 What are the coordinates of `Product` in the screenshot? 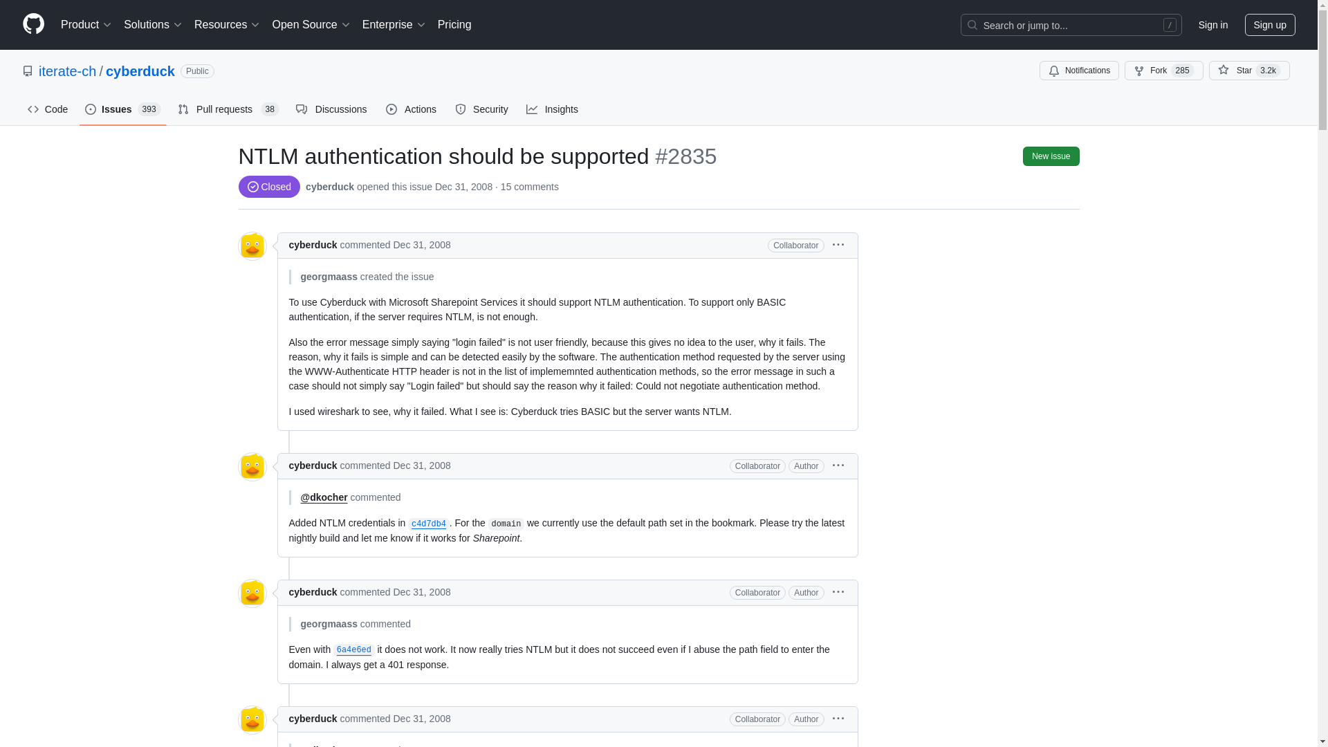 It's located at (86, 25).